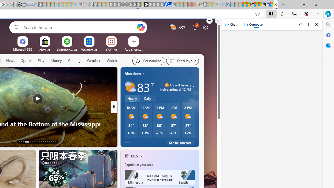 The image size is (334, 188). I want to click on Lifewire, so click(124, 124).